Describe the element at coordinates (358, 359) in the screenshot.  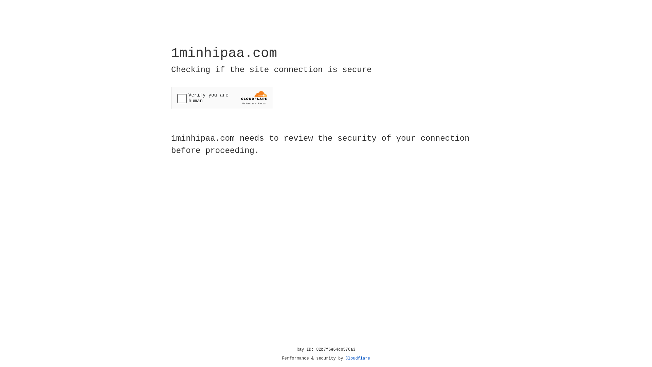
I see `Cloudflare` at that location.